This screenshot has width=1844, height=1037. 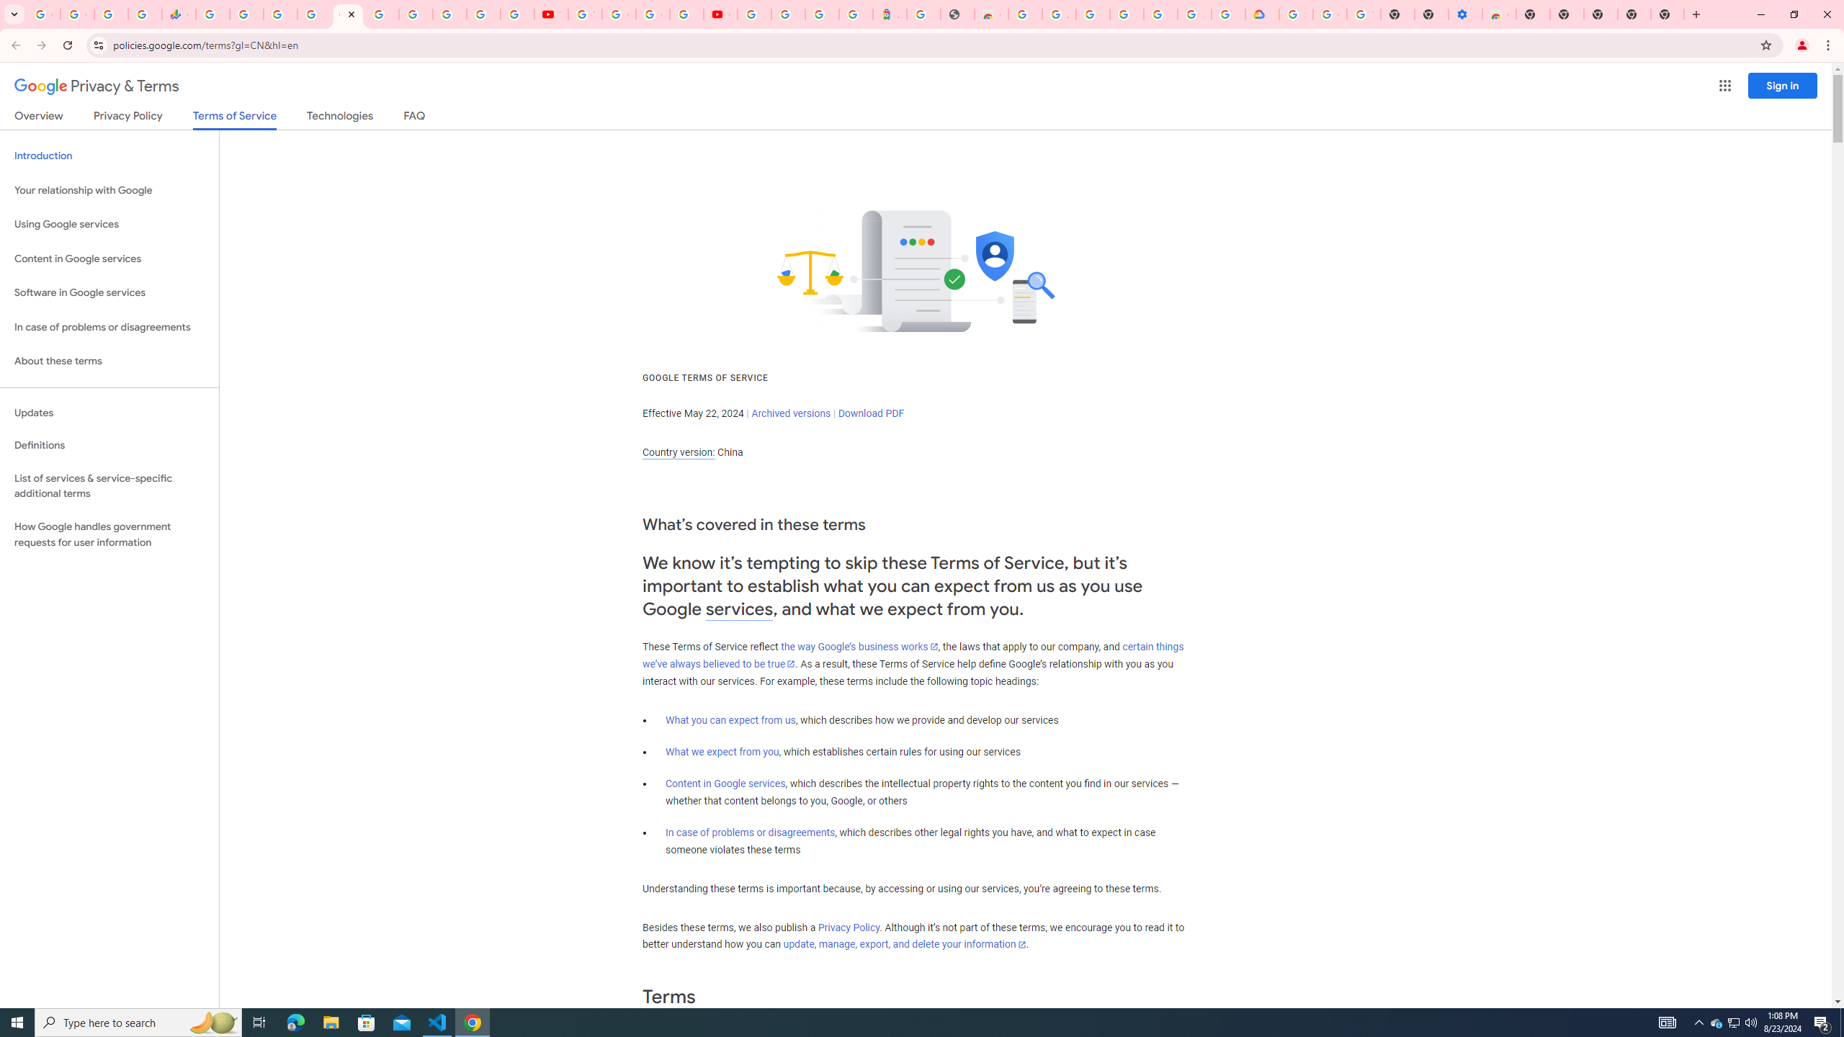 What do you see at coordinates (1499, 14) in the screenshot?
I see `Chrome Web Store - Accessibility extensions` at bounding box center [1499, 14].